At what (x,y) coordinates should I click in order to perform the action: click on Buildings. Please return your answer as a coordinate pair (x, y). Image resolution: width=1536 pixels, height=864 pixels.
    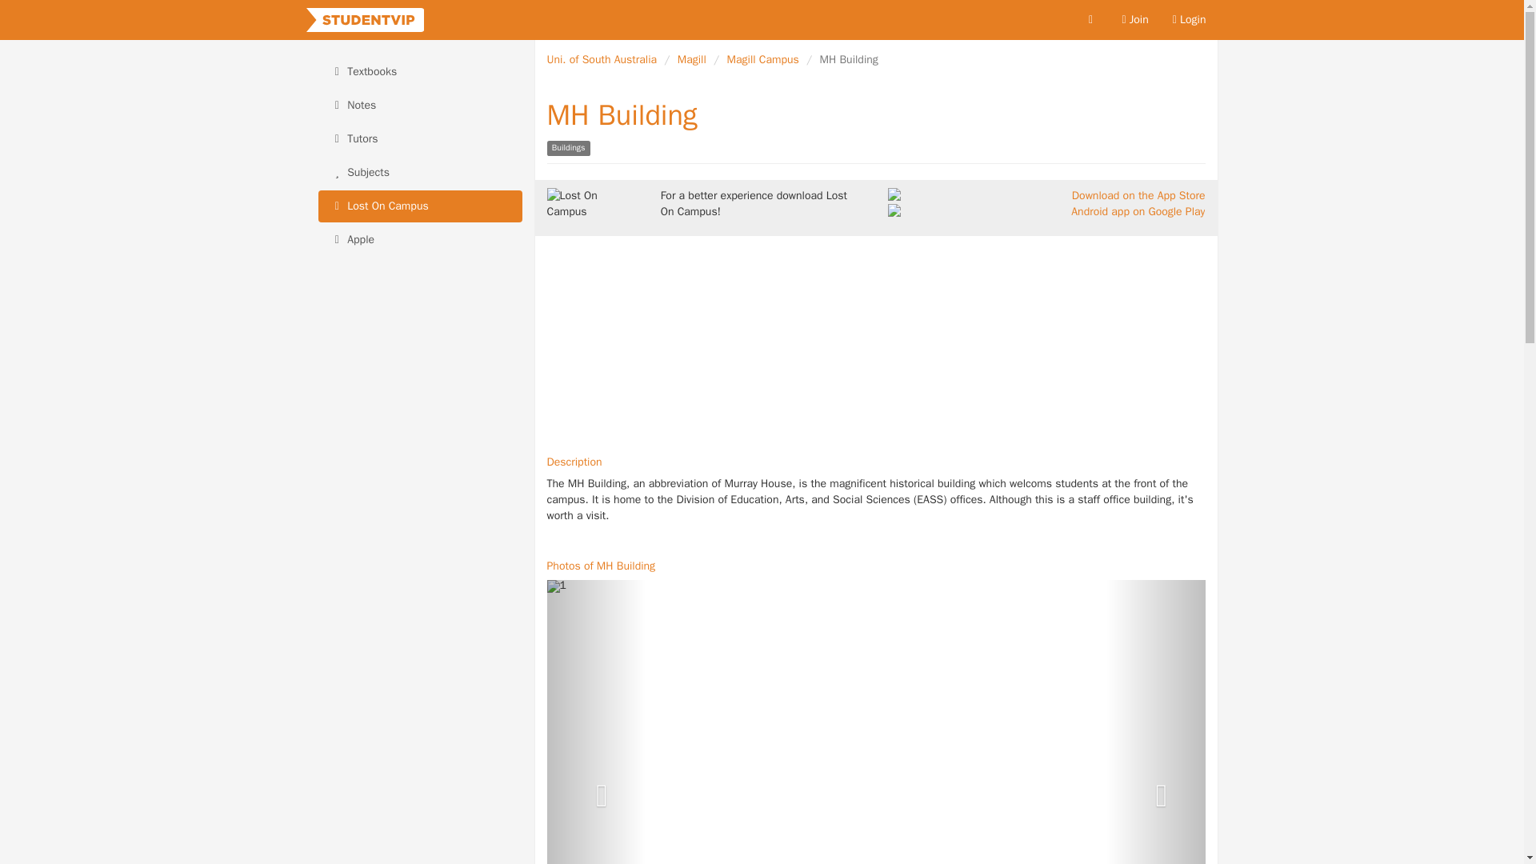
    Looking at the image, I should click on (568, 148).